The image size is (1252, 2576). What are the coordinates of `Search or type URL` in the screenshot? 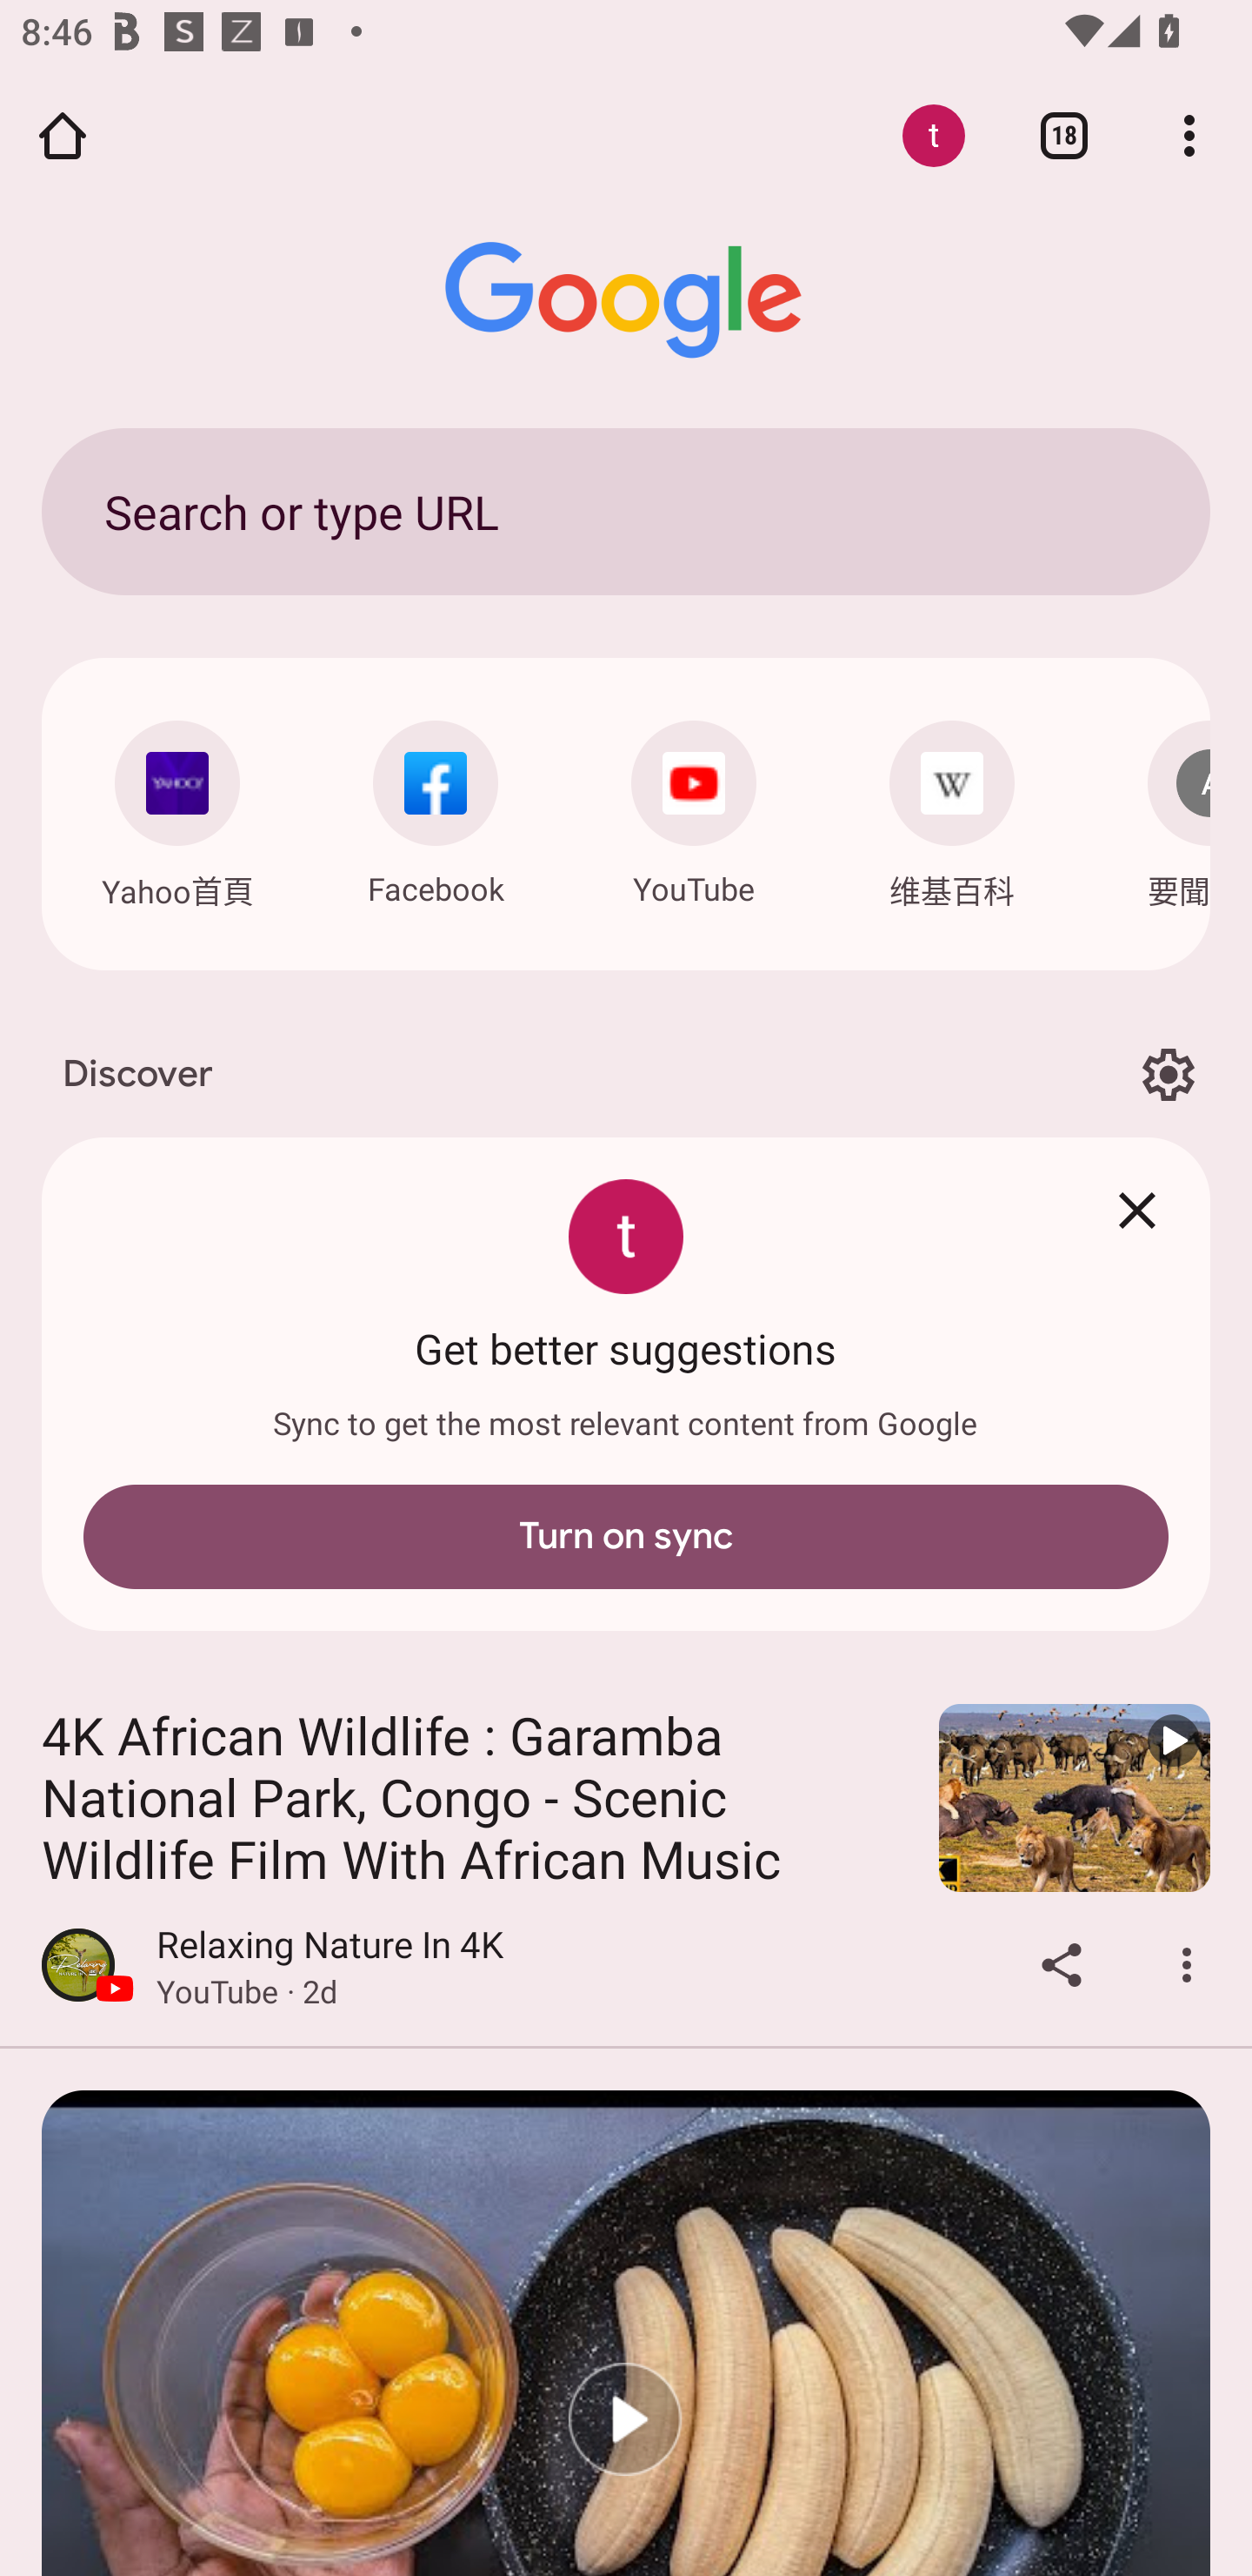 It's located at (626, 511).